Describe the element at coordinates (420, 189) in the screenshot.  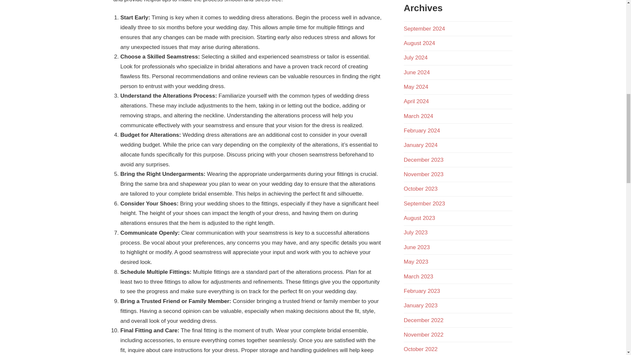
I see `October 2023` at that location.